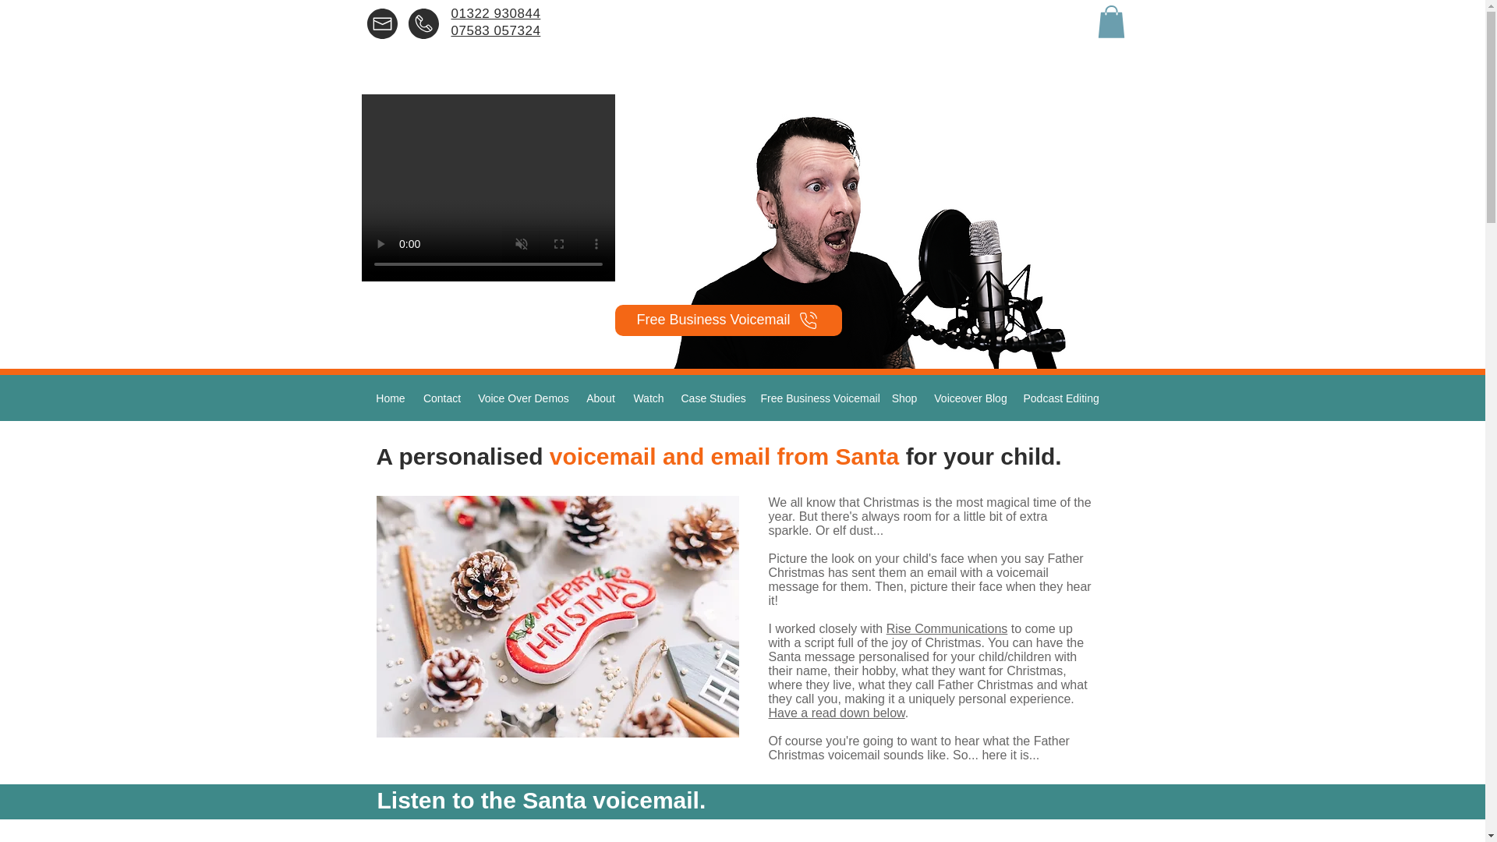  Describe the element at coordinates (648, 398) in the screenshot. I see `Watch` at that location.